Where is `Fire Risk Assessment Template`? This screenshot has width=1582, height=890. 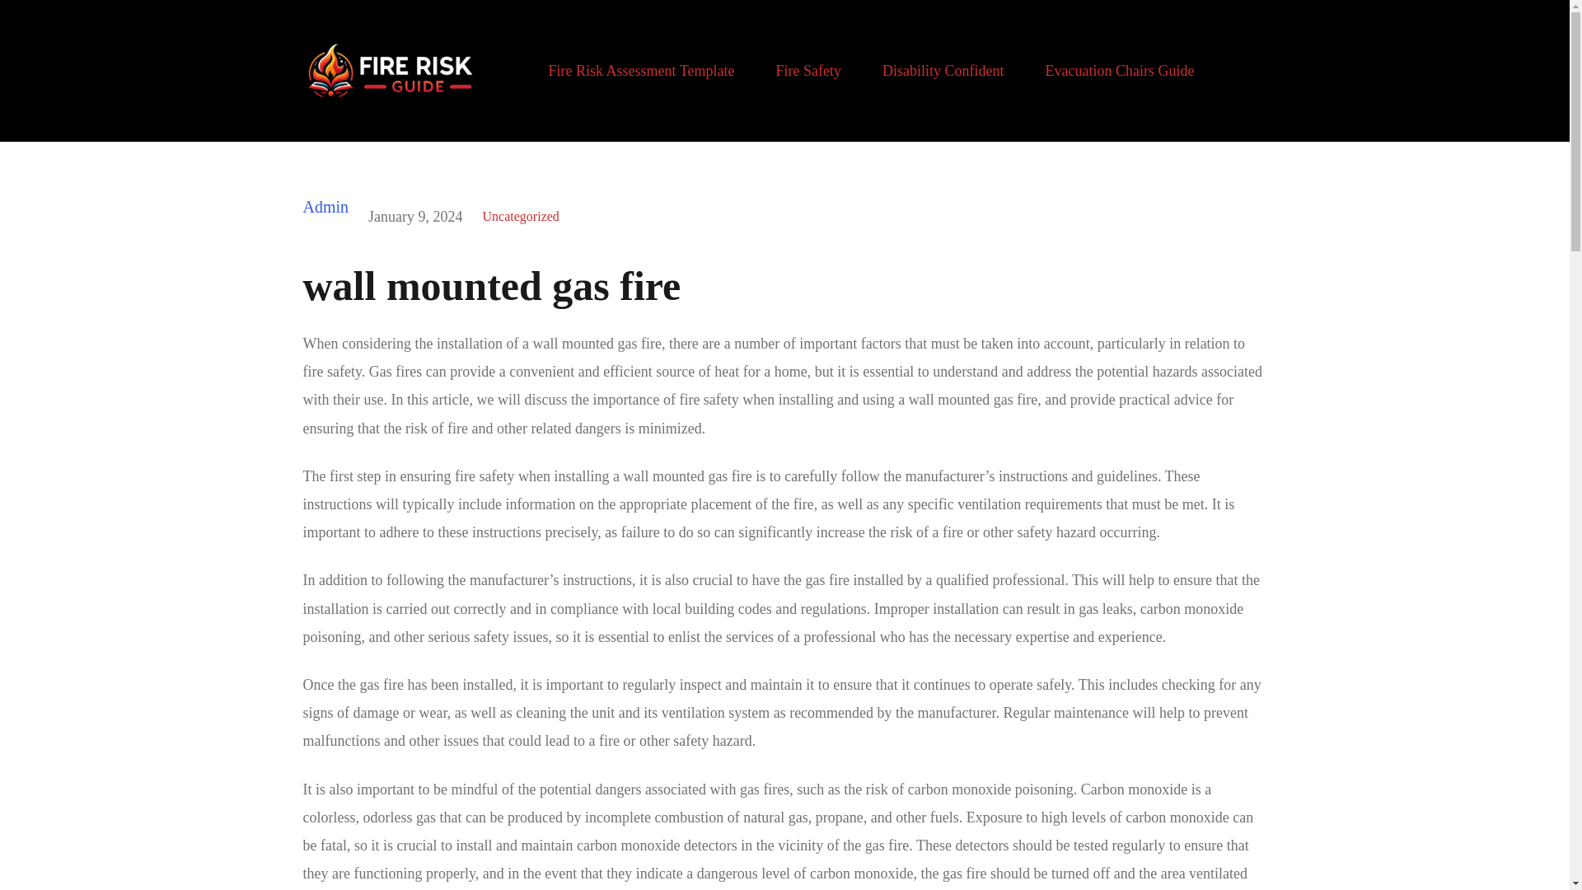 Fire Risk Assessment Template is located at coordinates (642, 71).